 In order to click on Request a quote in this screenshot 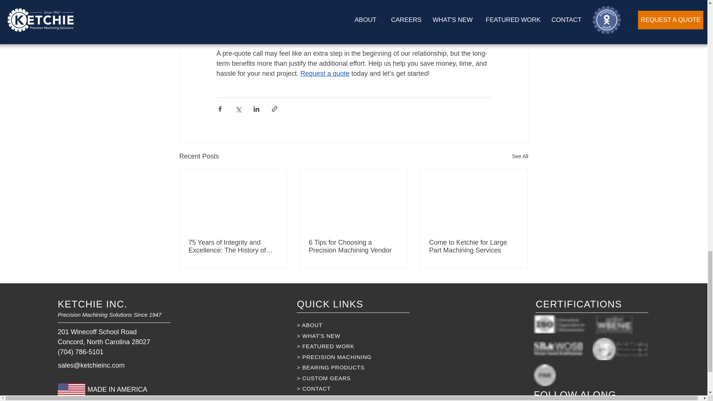, I will do `click(325, 74)`.